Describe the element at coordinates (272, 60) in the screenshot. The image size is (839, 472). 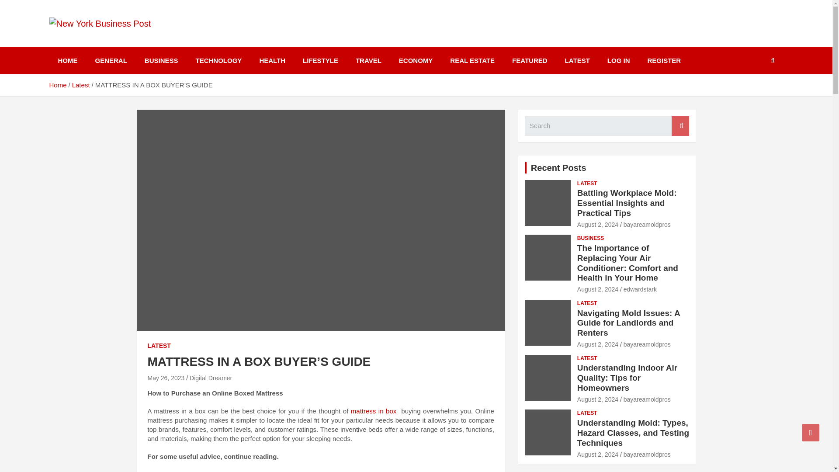
I see `HEALTH` at that location.